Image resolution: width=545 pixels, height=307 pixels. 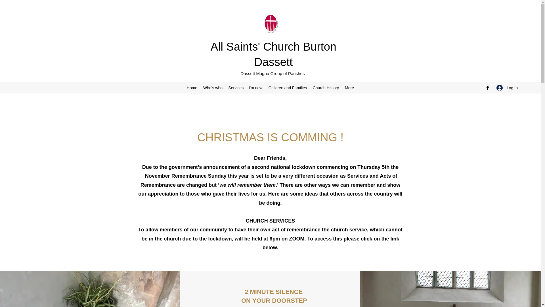 I want to click on All Saints' Church Burton Dassett, so click(x=273, y=54).